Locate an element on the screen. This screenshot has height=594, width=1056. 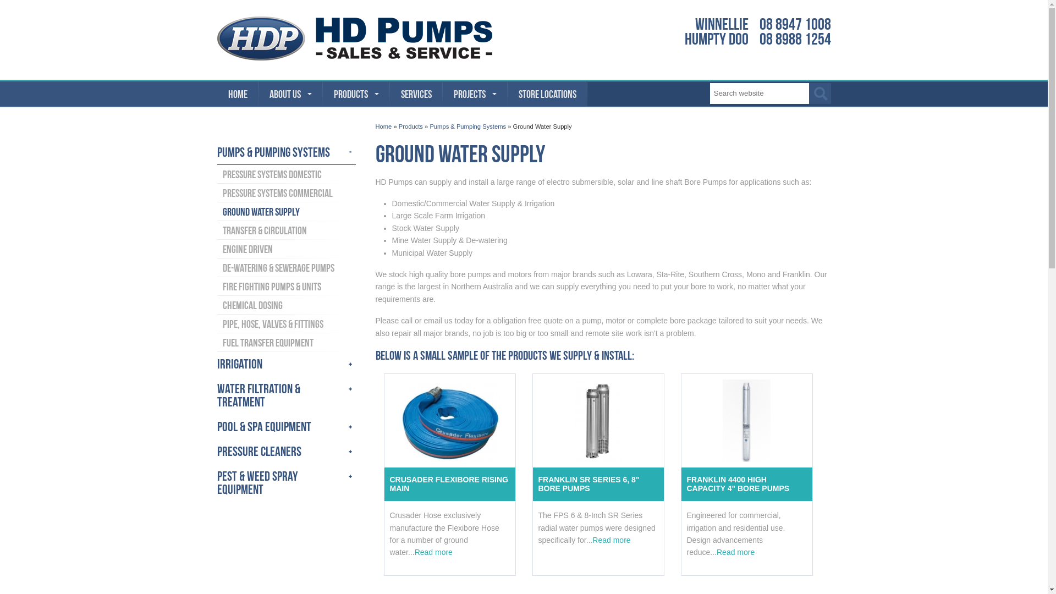
CRUSADER FLEXIBORE RISING MAIN is located at coordinates (449, 484).